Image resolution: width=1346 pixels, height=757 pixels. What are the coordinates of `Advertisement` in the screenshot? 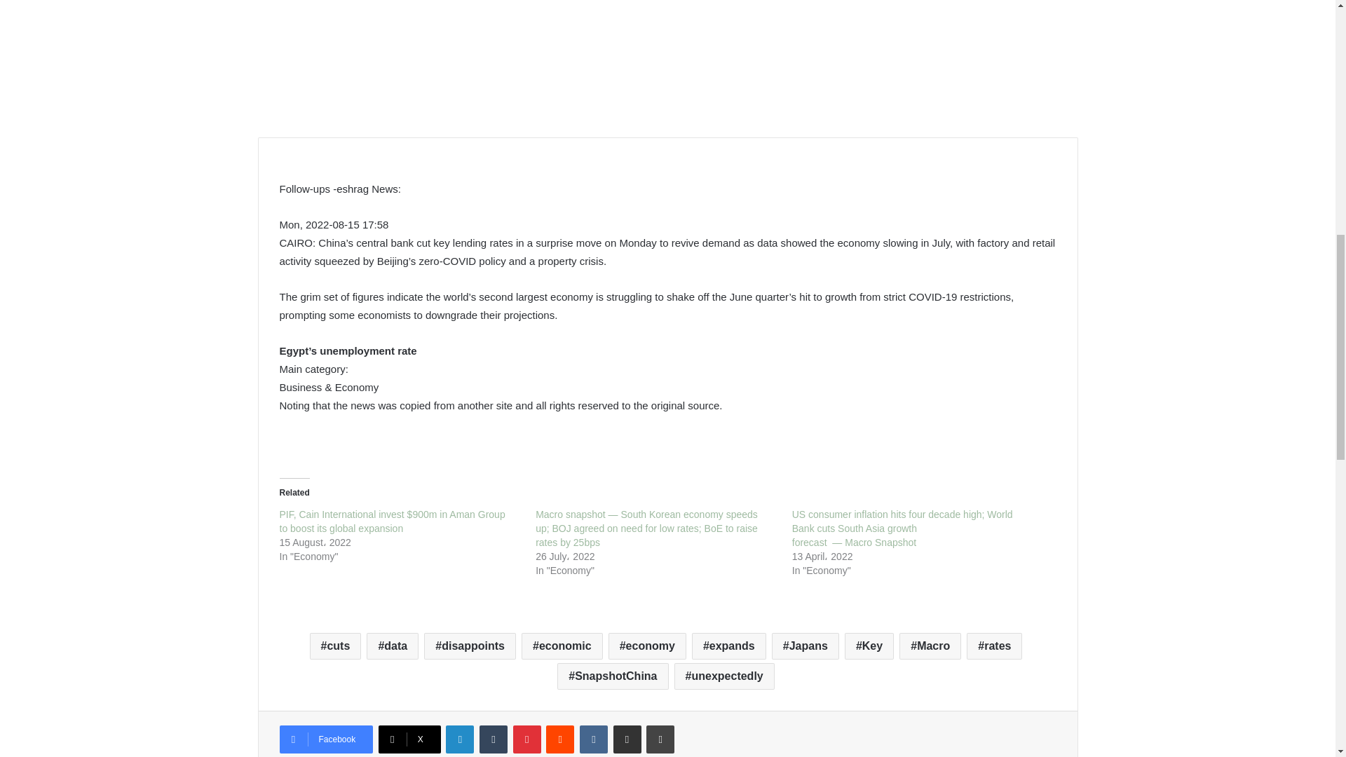 It's located at (667, 58).